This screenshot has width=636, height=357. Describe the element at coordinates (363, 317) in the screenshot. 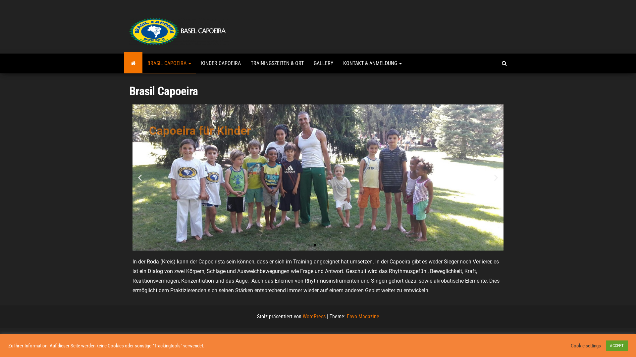

I see `Envo Magazine` at that location.